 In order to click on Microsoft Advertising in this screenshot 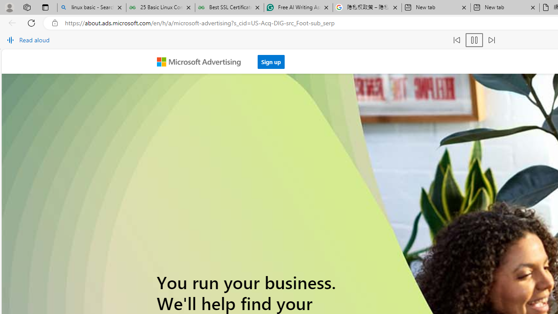, I will do `click(202, 61)`.